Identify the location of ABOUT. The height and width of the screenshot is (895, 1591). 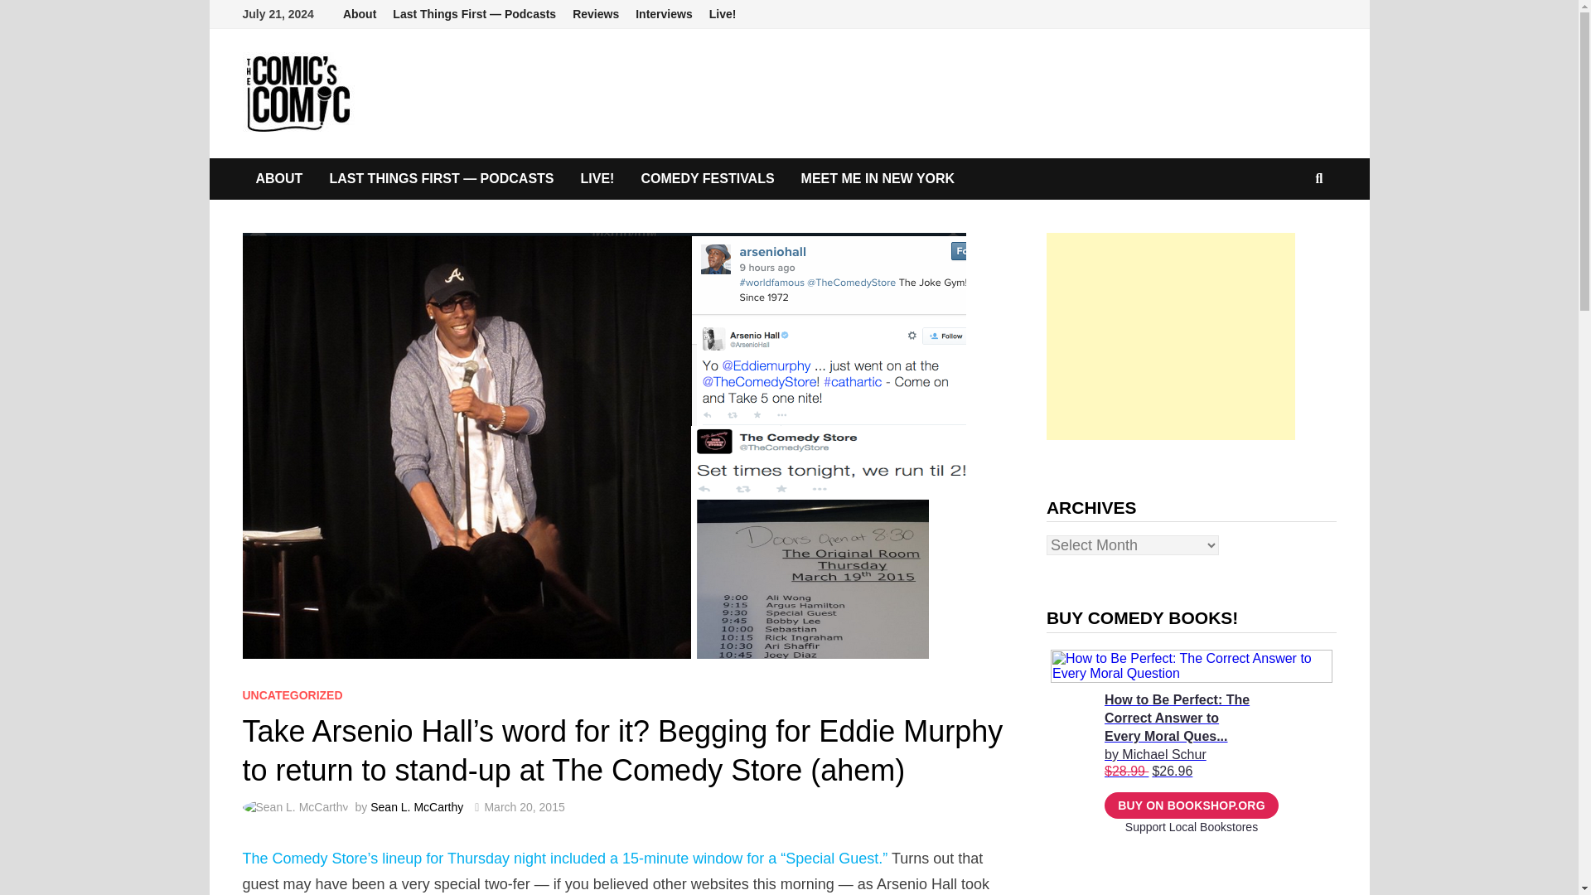
(278, 179).